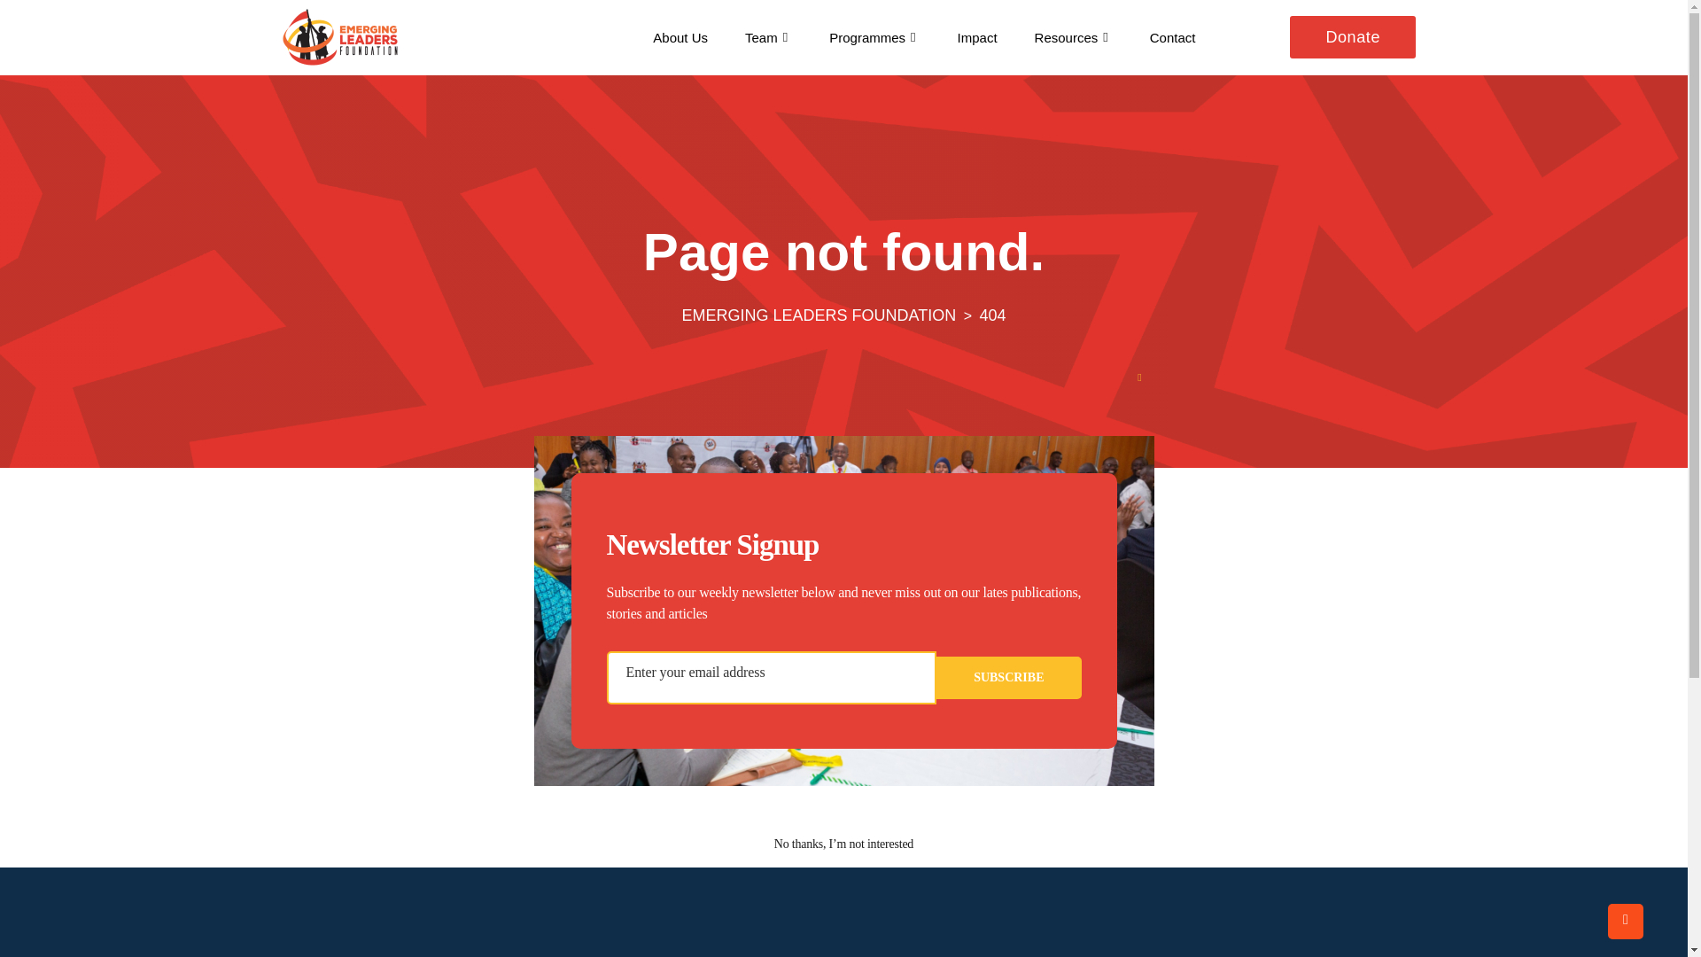  What do you see at coordinates (680, 37) in the screenshot?
I see `About Us` at bounding box center [680, 37].